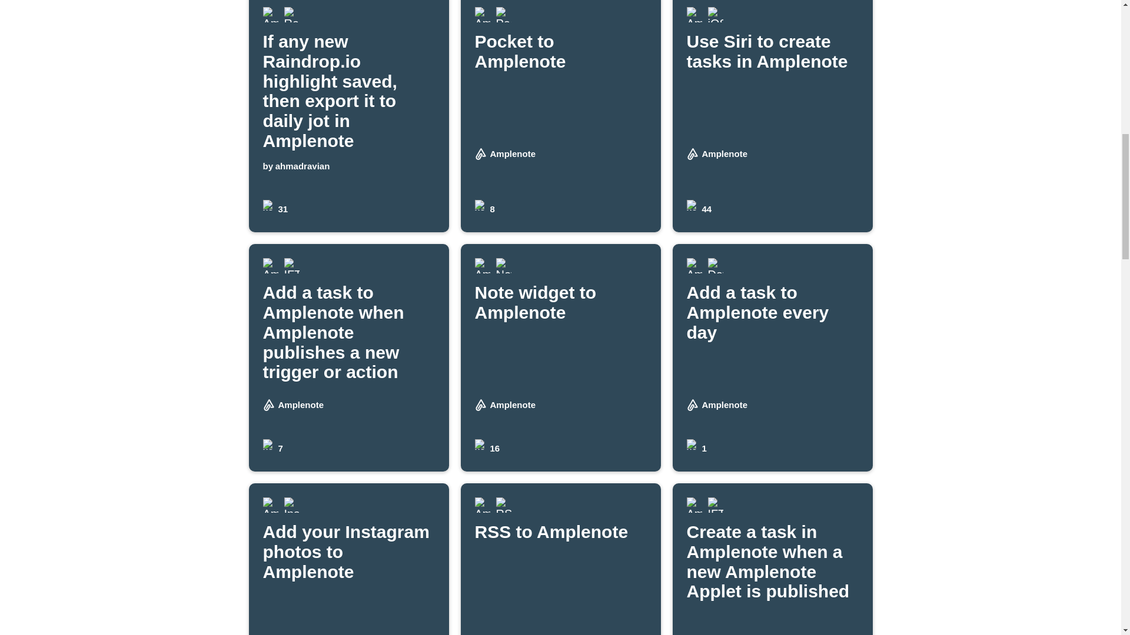 This screenshot has width=1130, height=635. Describe the element at coordinates (481, 14) in the screenshot. I see `Raindrop.io` at that location.